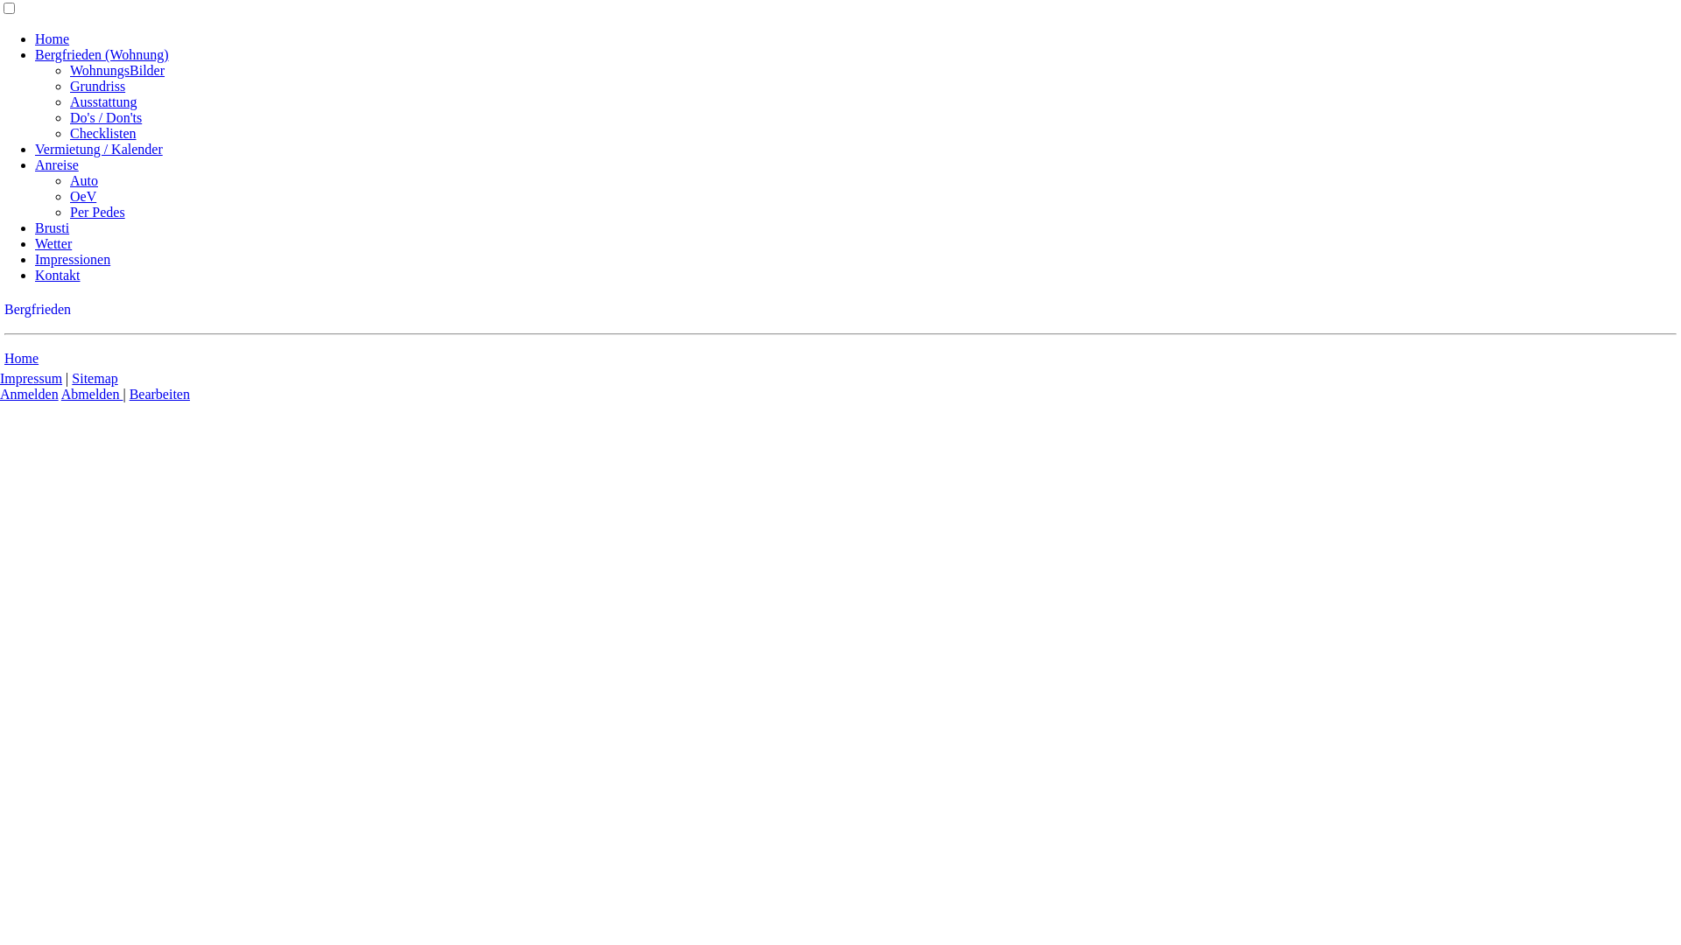 This screenshot has width=1681, height=945. Describe the element at coordinates (93, 394) in the screenshot. I see `Abmelden` at that location.